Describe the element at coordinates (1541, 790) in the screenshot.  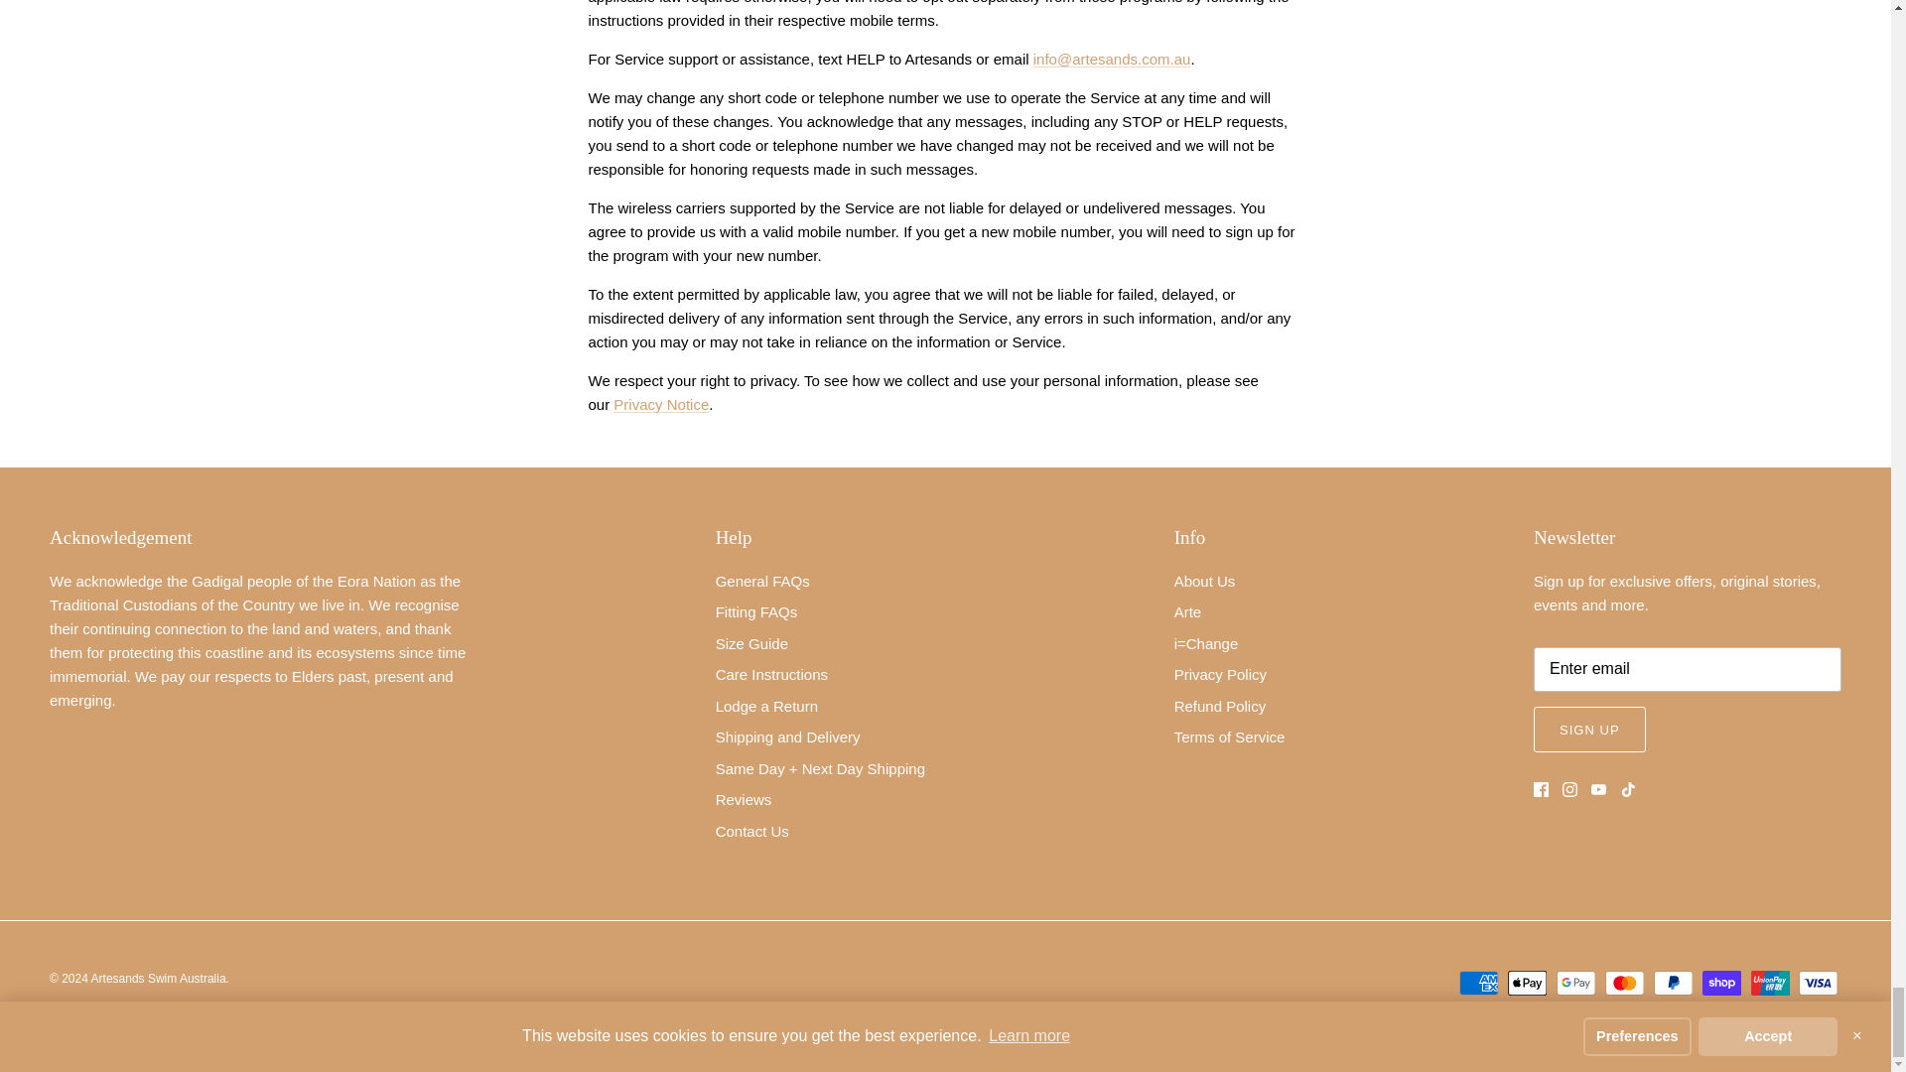
I see `Facebook` at that location.